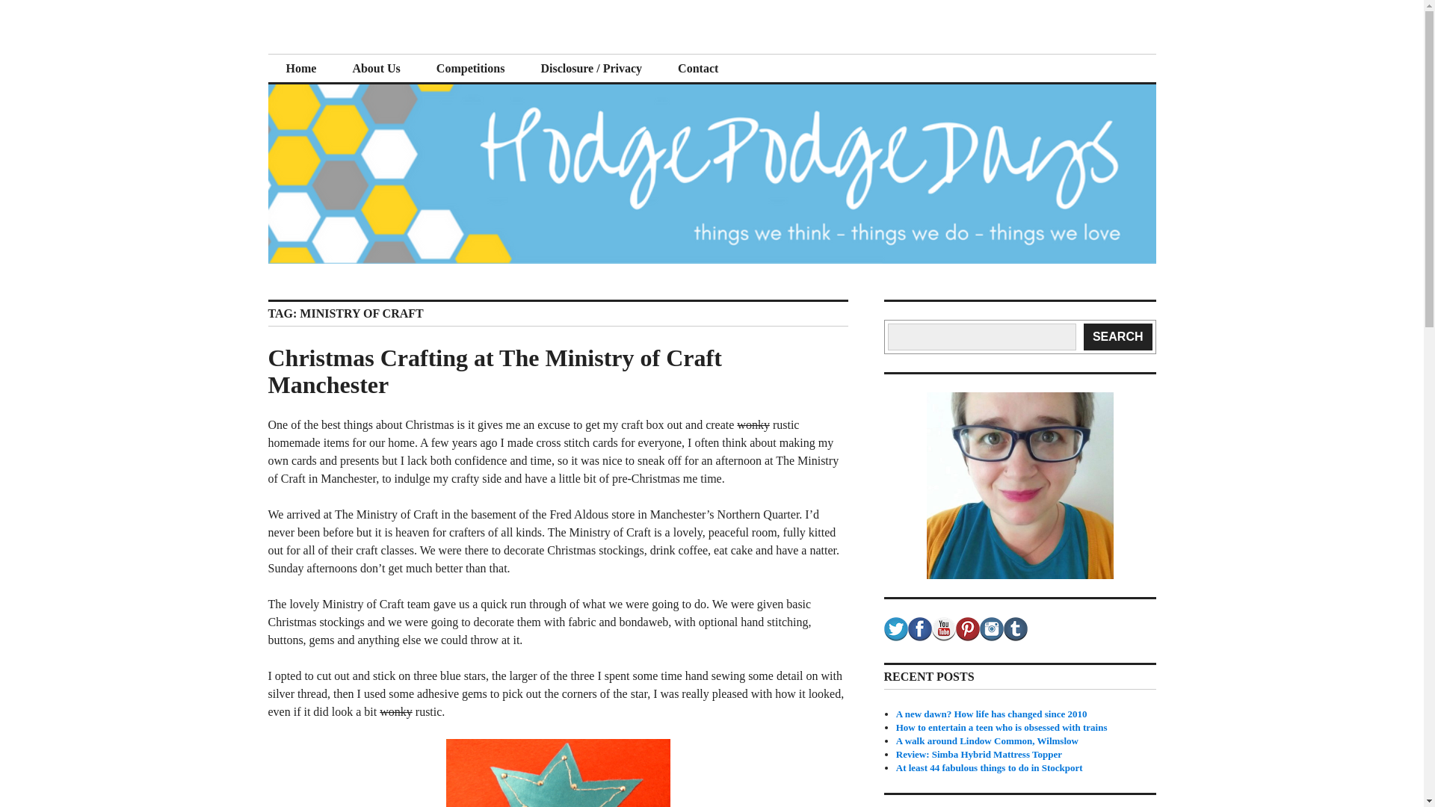  I want to click on A walk around Lindow Common, Wilmslow, so click(987, 740).